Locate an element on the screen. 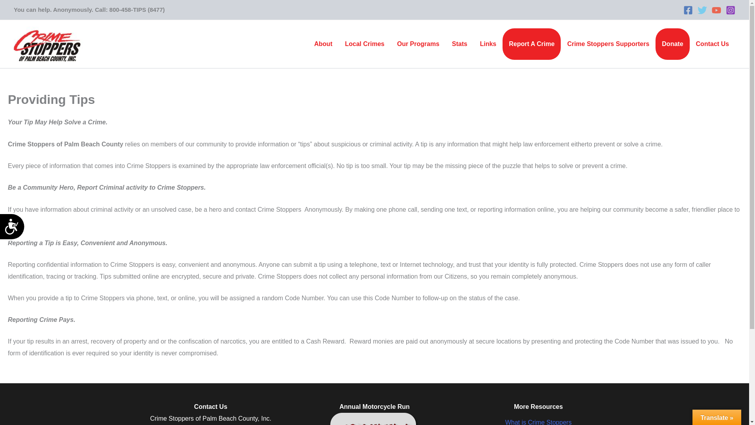  About is located at coordinates (323, 44).